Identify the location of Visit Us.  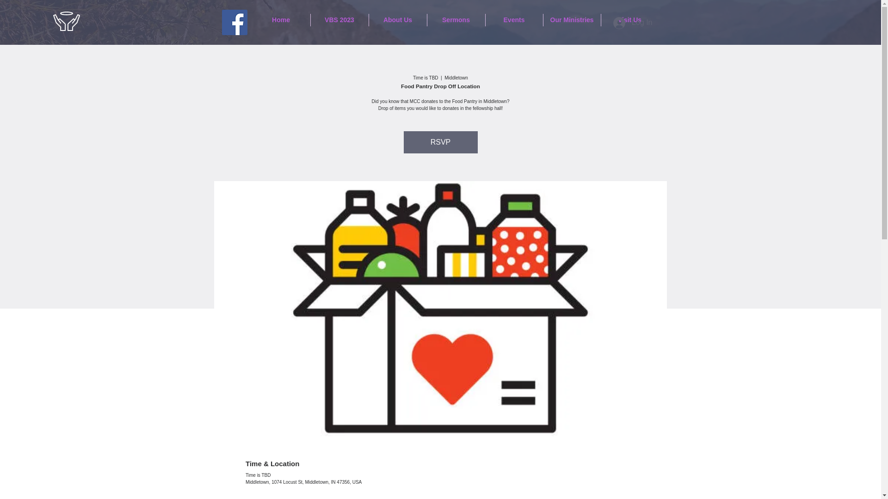
(630, 20).